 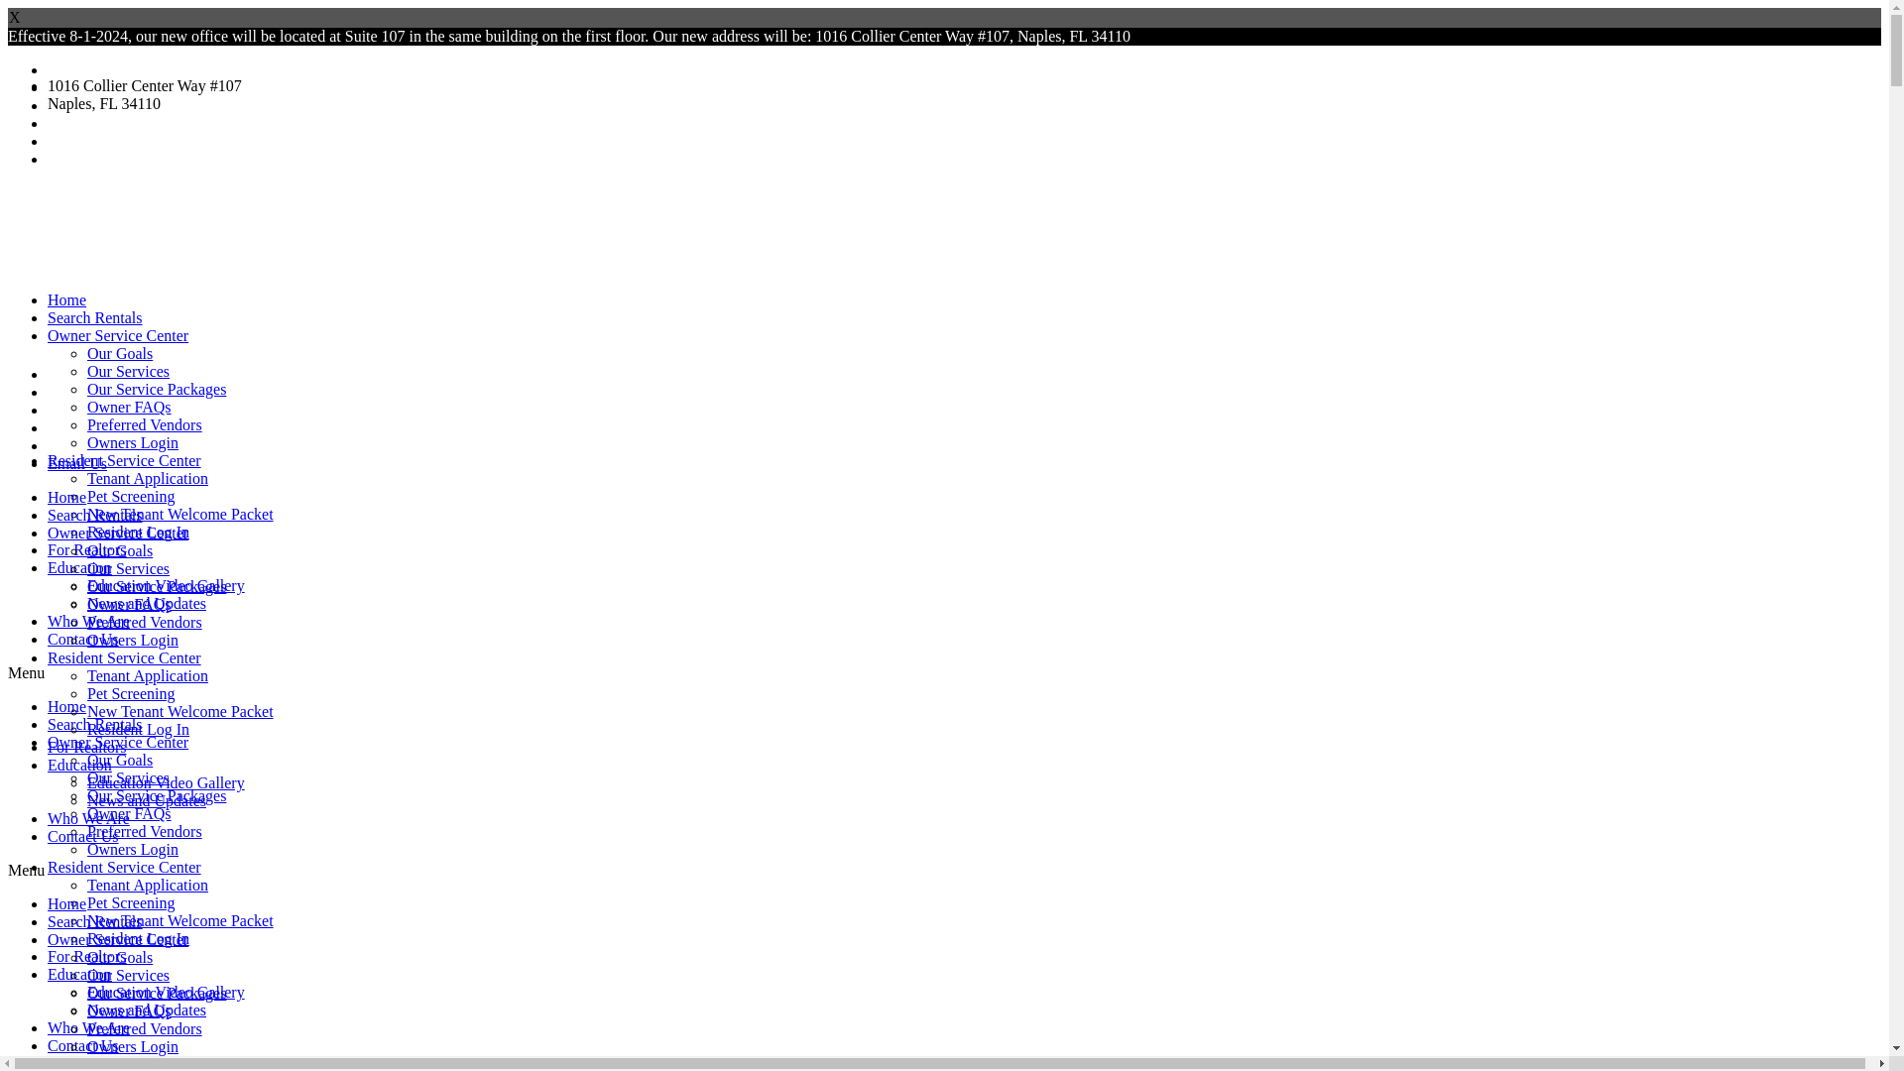 What do you see at coordinates (95, 922) in the screenshot?
I see `Search Rentals` at bounding box center [95, 922].